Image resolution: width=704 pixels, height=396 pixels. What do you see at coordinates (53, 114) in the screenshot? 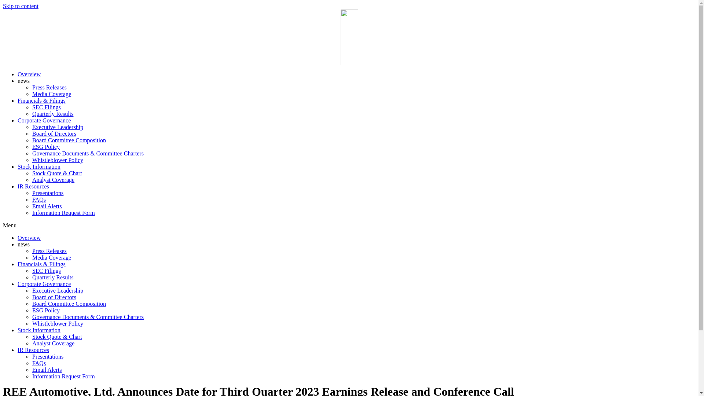
I see `Quarterly Results` at bounding box center [53, 114].